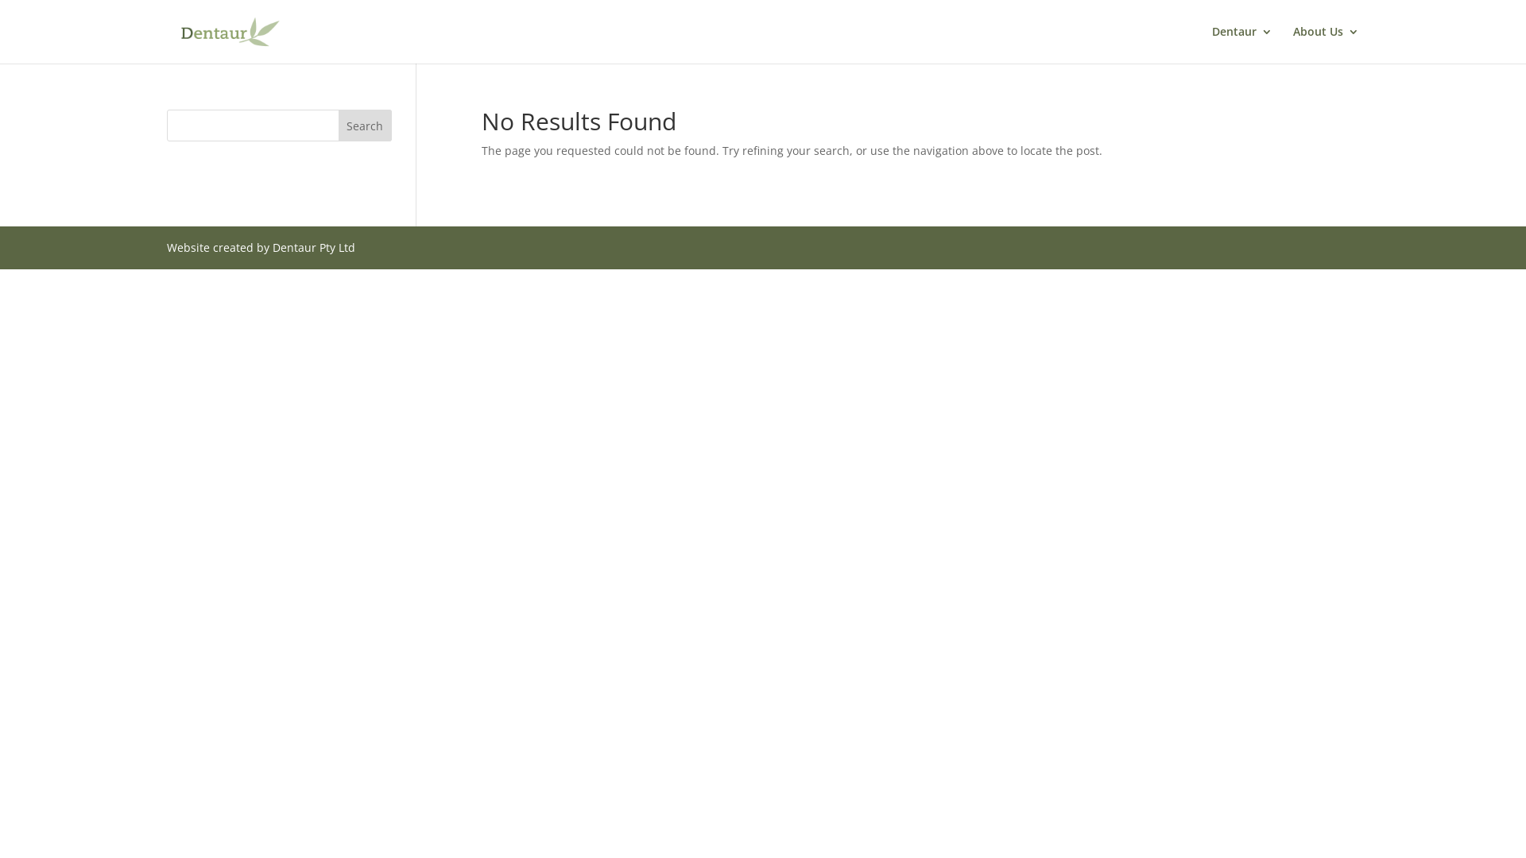 The image size is (1526, 858). Describe the element at coordinates (366, 126) in the screenshot. I see `Search` at that location.